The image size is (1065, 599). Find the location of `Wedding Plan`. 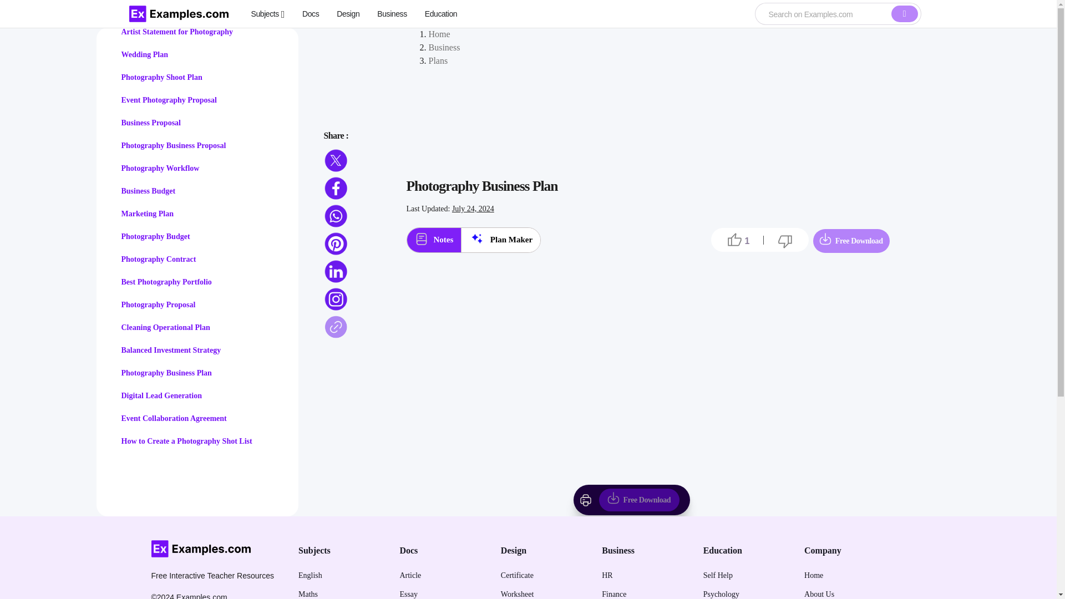

Wedding Plan is located at coordinates (144, 54).